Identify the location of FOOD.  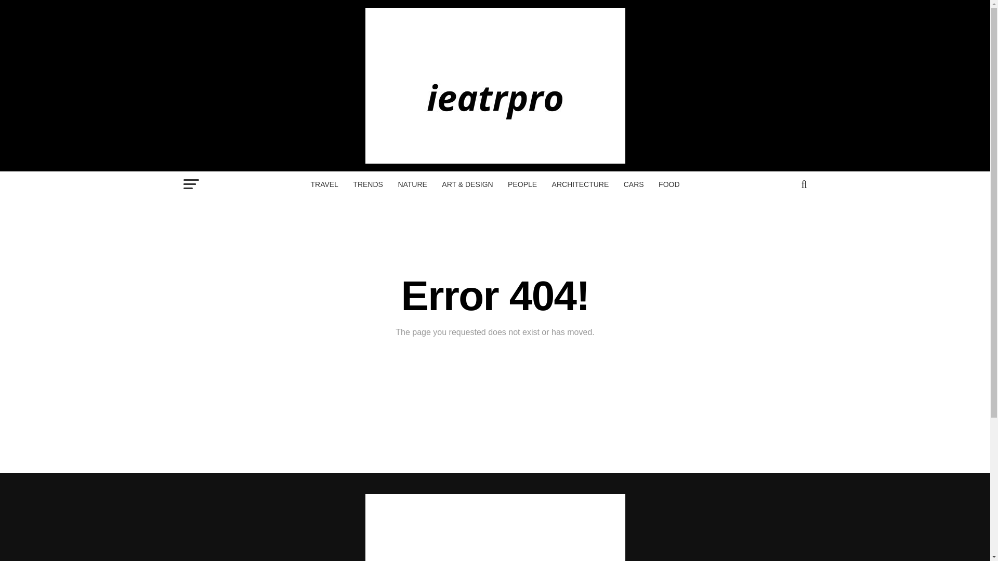
(669, 184).